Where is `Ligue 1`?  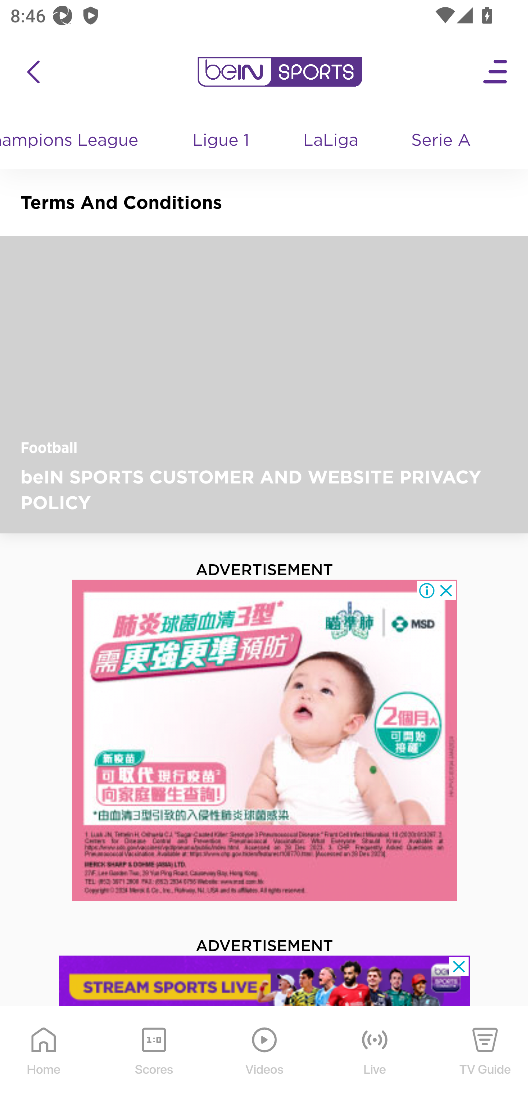 Ligue 1 is located at coordinates (221, 141).